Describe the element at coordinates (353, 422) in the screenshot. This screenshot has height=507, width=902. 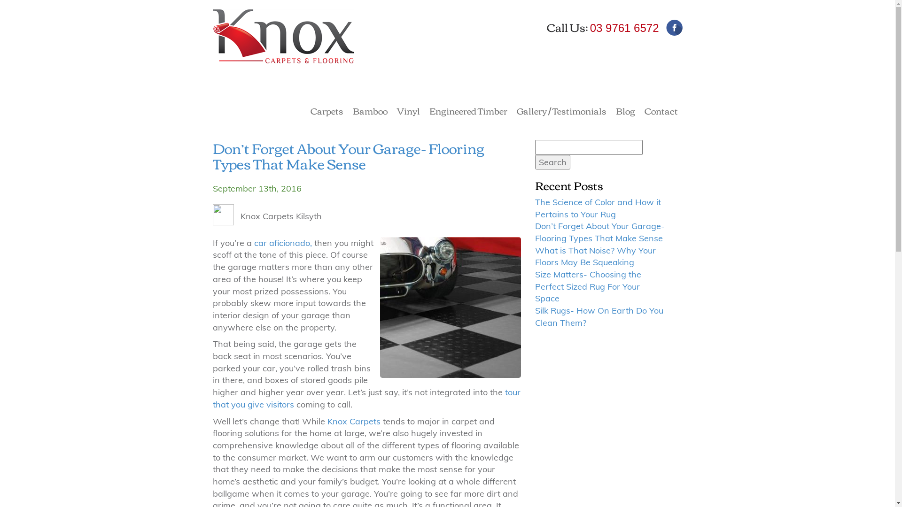
I see `Knox Carpets` at that location.